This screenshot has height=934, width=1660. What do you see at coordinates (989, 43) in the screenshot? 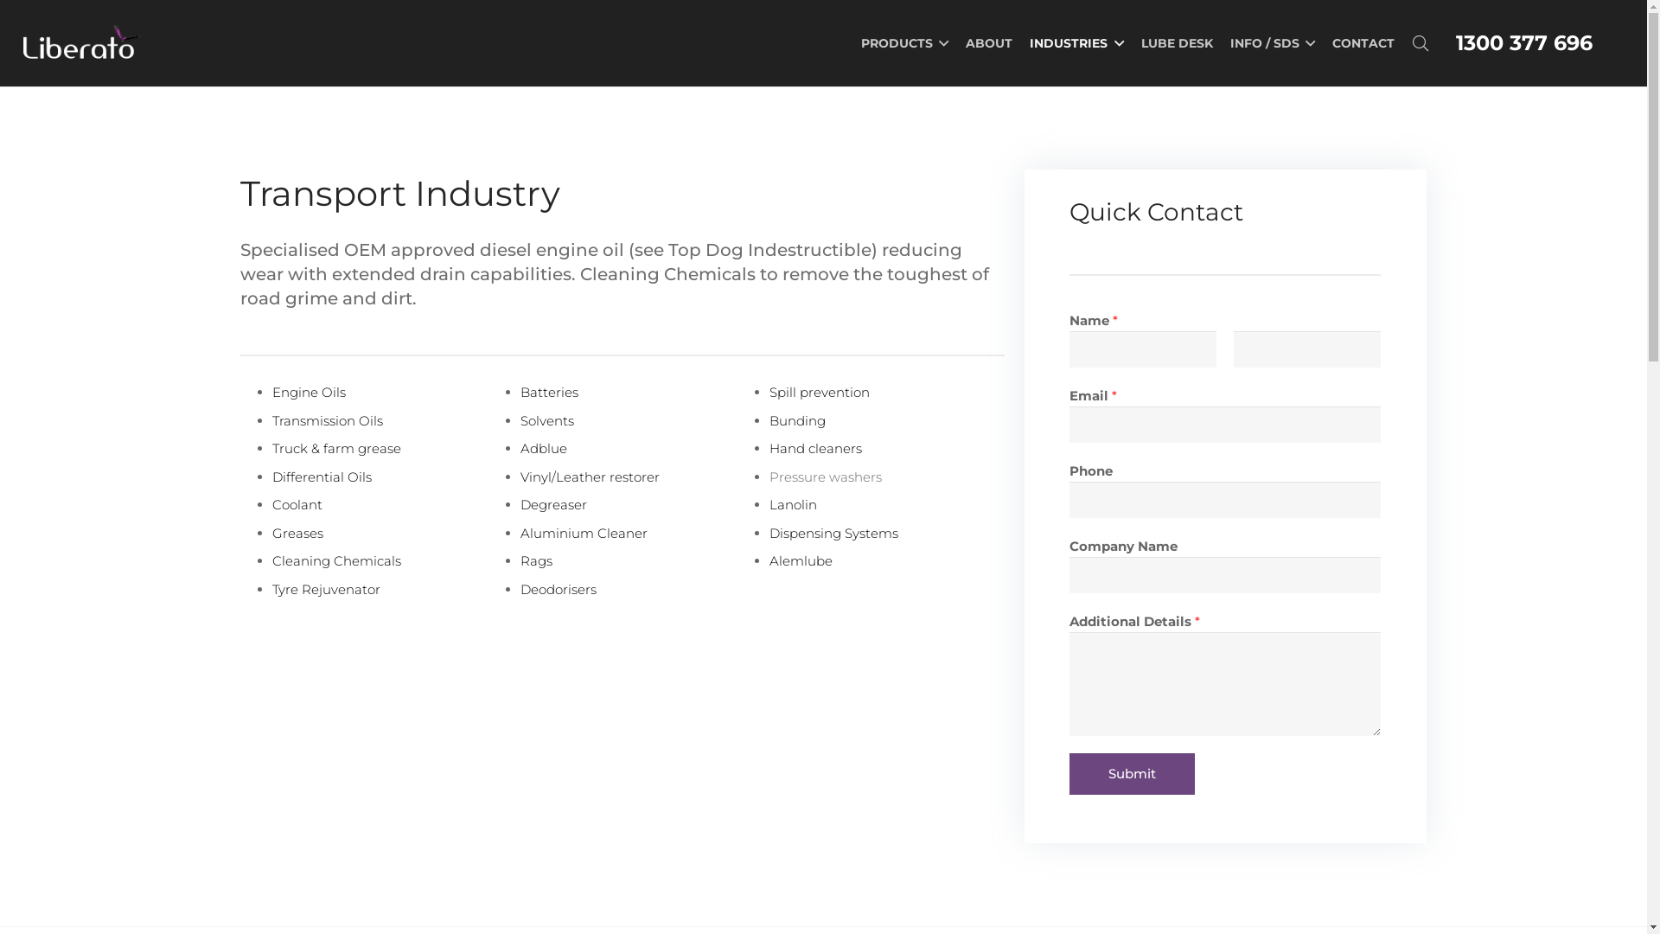
I see `ABOUT` at bounding box center [989, 43].